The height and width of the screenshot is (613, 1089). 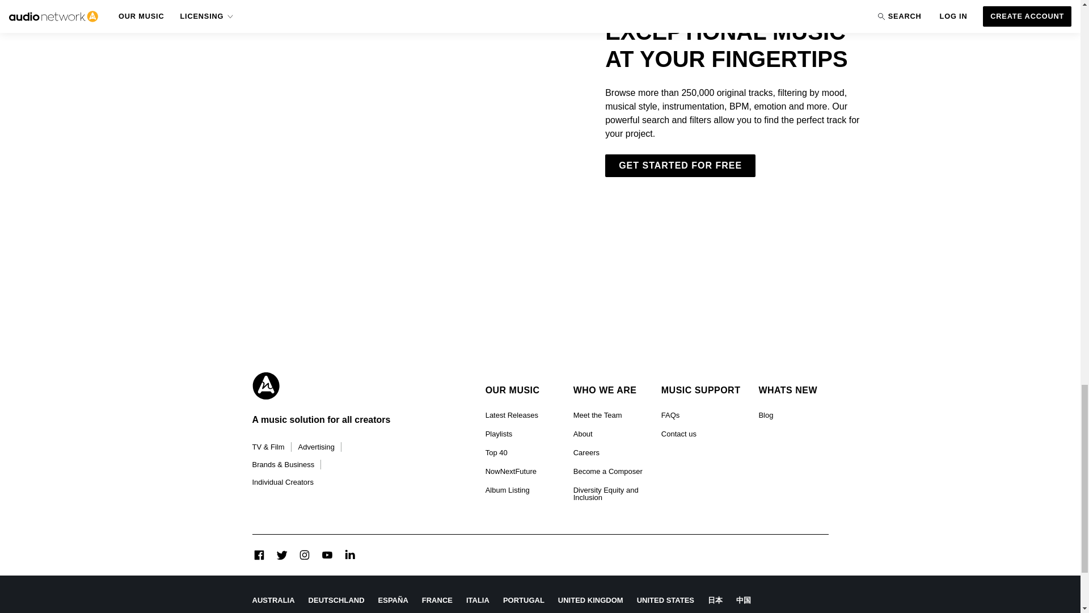 What do you see at coordinates (327, 555) in the screenshot?
I see `YouTube` at bounding box center [327, 555].